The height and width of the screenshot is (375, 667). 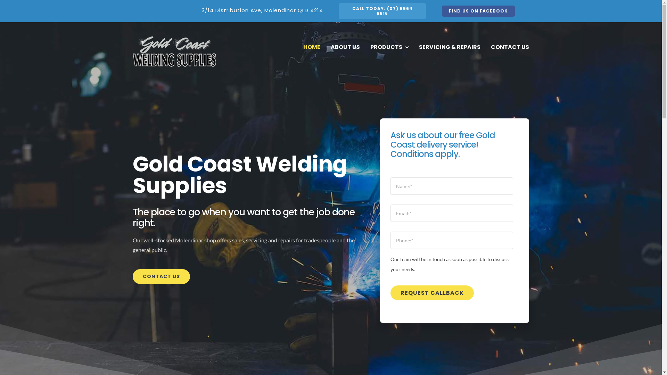 What do you see at coordinates (382, 11) in the screenshot?
I see `CALL TODAY: (07) 5564 6616` at bounding box center [382, 11].